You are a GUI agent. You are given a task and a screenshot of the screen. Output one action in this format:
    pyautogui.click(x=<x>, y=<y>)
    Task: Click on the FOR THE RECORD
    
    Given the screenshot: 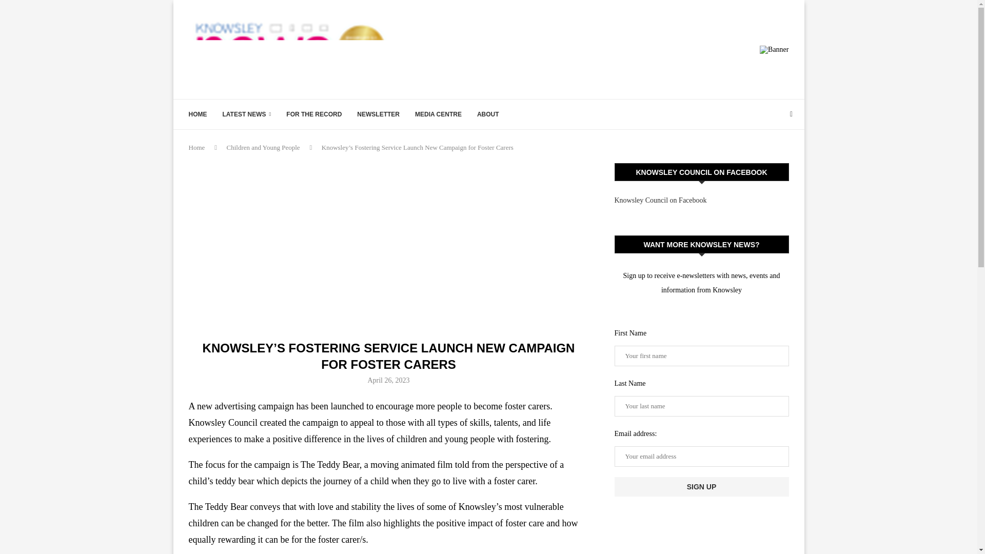 What is the action you would take?
    pyautogui.click(x=314, y=114)
    